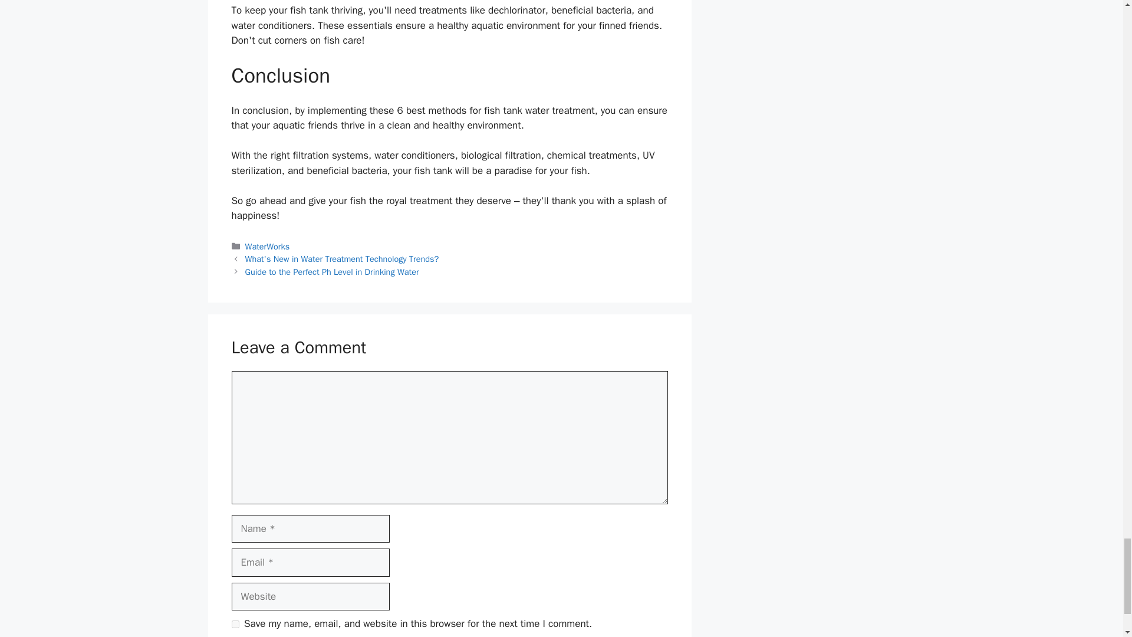  I want to click on What's New in Water Treatment Technology Trends?, so click(342, 258).